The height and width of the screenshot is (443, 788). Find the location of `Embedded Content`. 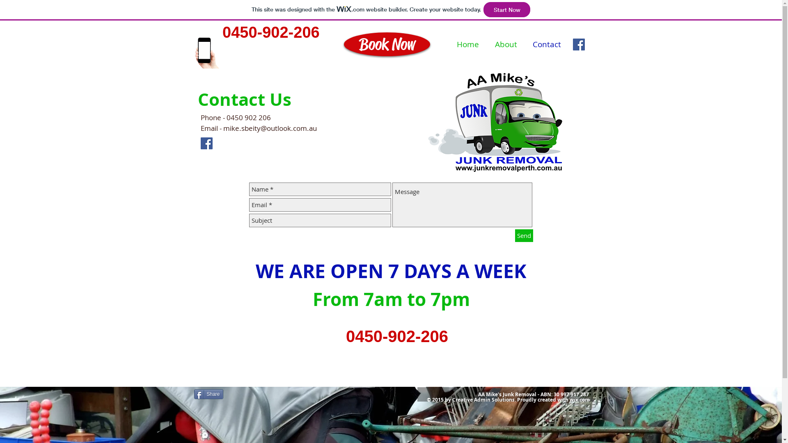

Embedded Content is located at coordinates (401, 355).